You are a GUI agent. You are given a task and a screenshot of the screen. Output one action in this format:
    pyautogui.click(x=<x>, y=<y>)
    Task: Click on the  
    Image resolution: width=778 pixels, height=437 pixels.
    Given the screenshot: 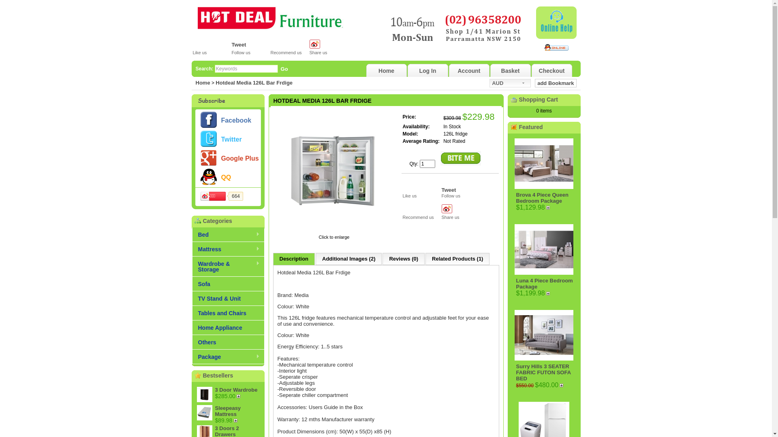 What is the action you would take?
    pyautogui.click(x=237, y=421)
    